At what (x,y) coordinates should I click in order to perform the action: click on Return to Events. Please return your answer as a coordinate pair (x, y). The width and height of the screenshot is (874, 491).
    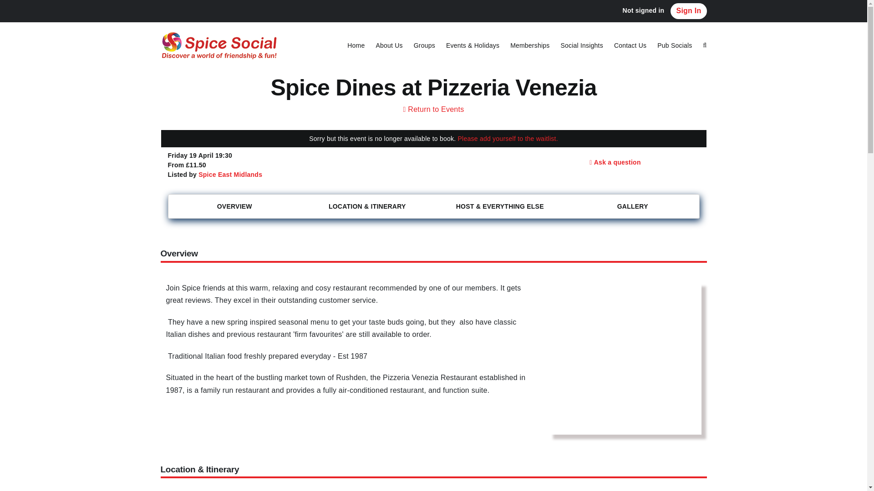
    Looking at the image, I should click on (433, 109).